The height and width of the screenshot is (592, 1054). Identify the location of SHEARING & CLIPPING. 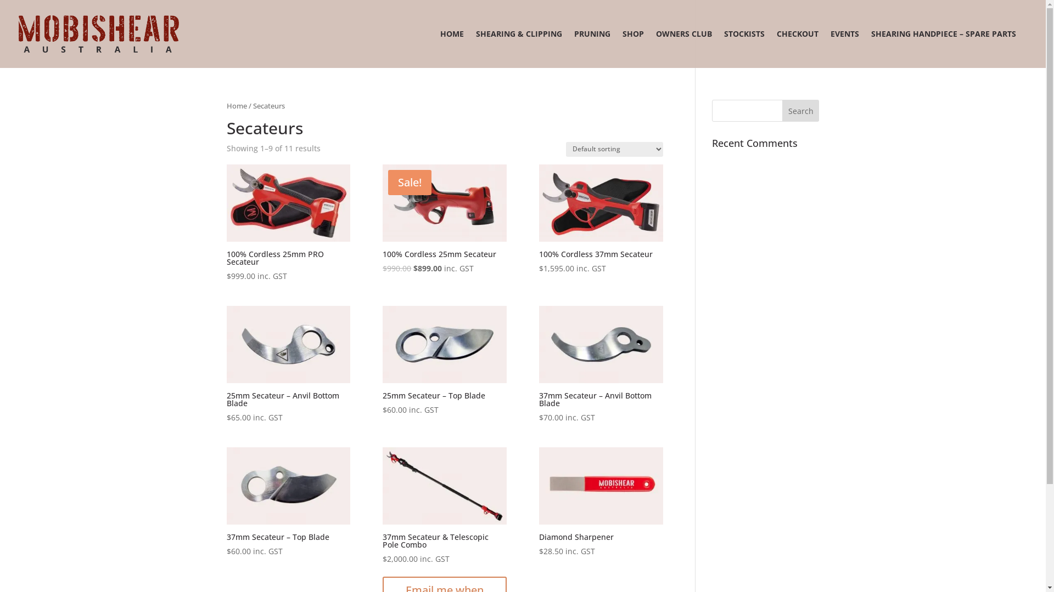
(519, 49).